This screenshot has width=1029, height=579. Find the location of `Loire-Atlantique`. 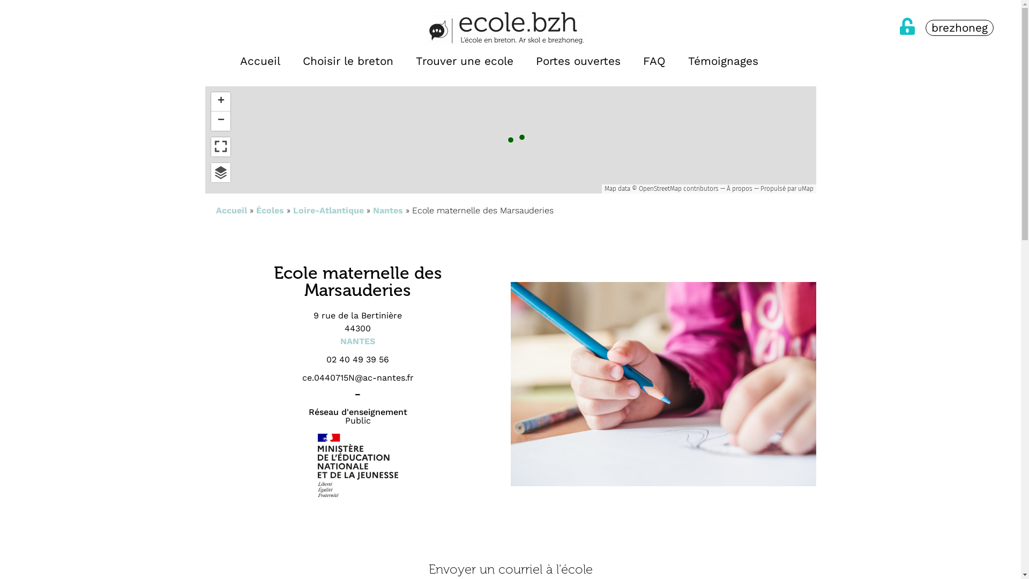

Loire-Atlantique is located at coordinates (328, 210).